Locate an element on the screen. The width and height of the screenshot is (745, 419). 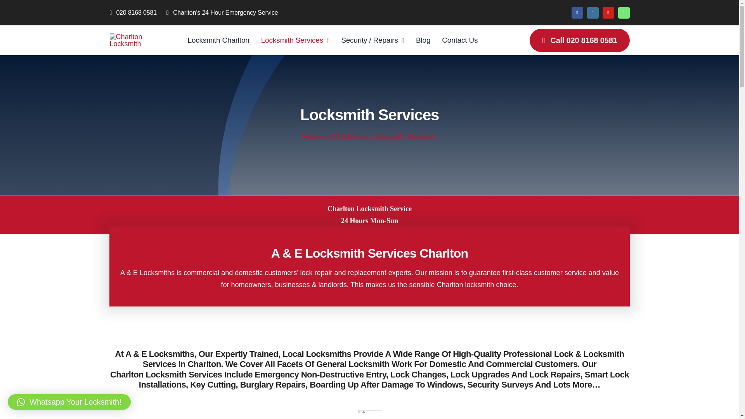
heading-separator is located at coordinates (369, 411).